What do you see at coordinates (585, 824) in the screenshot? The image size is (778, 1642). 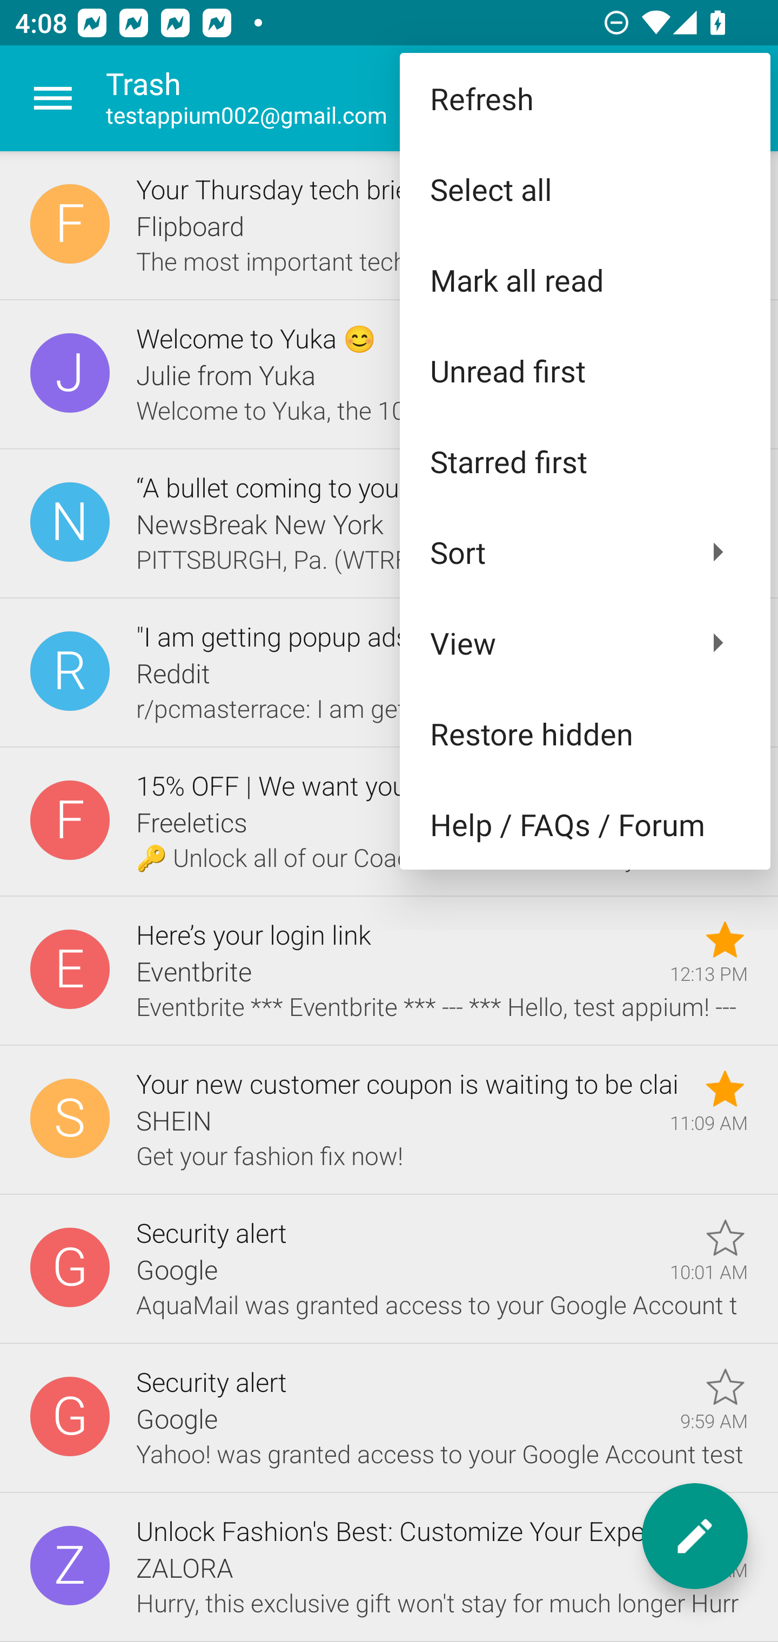 I see `Help / FAQs / Forum` at bounding box center [585, 824].